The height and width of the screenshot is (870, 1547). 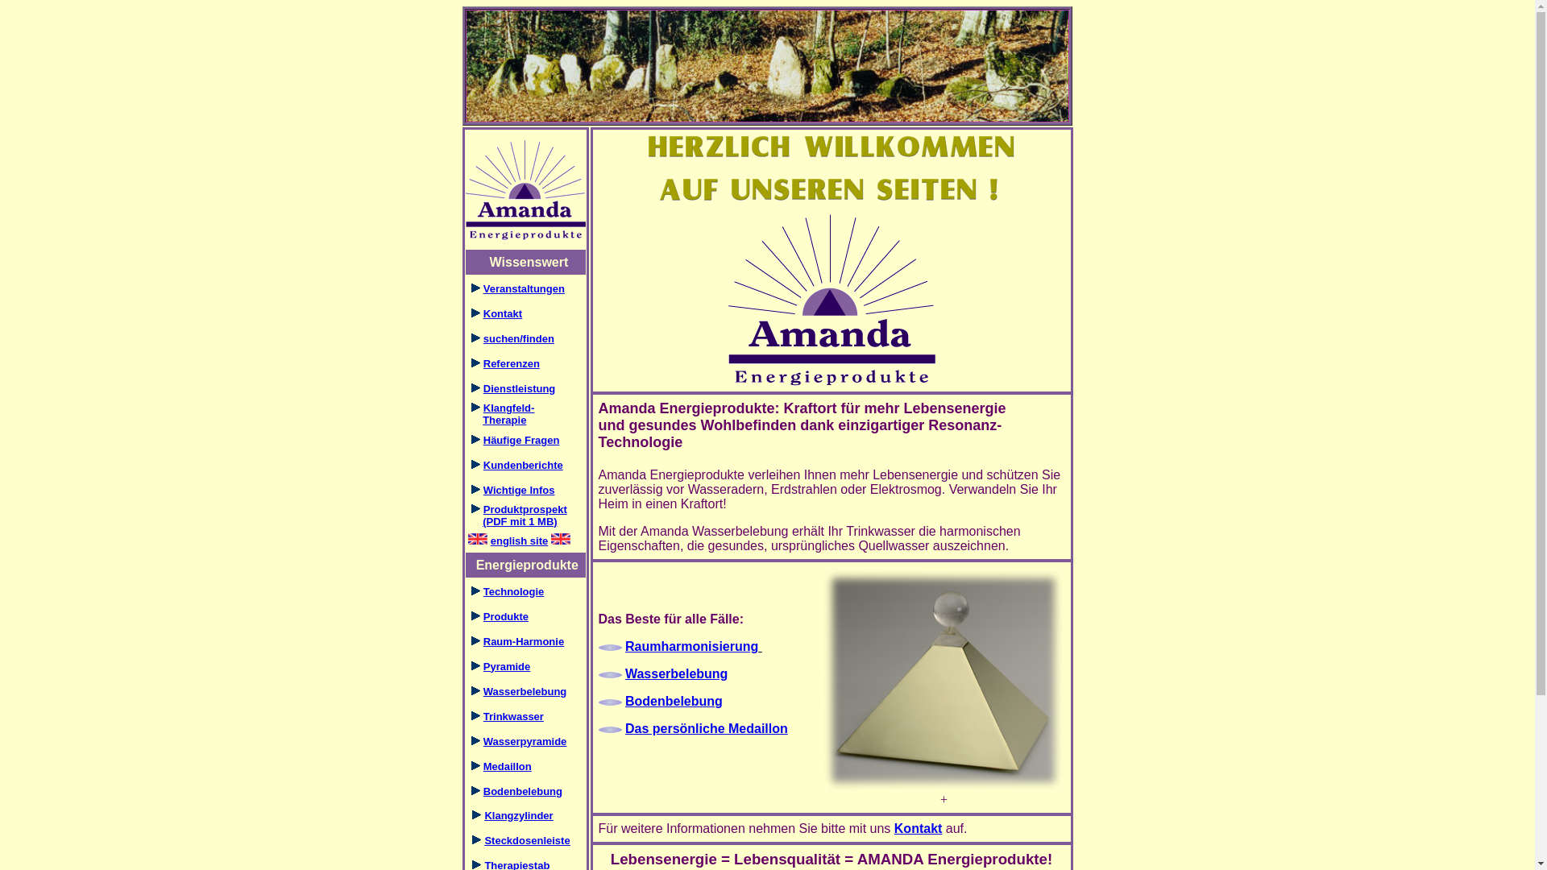 What do you see at coordinates (919, 828) in the screenshot?
I see `Kontakt` at bounding box center [919, 828].